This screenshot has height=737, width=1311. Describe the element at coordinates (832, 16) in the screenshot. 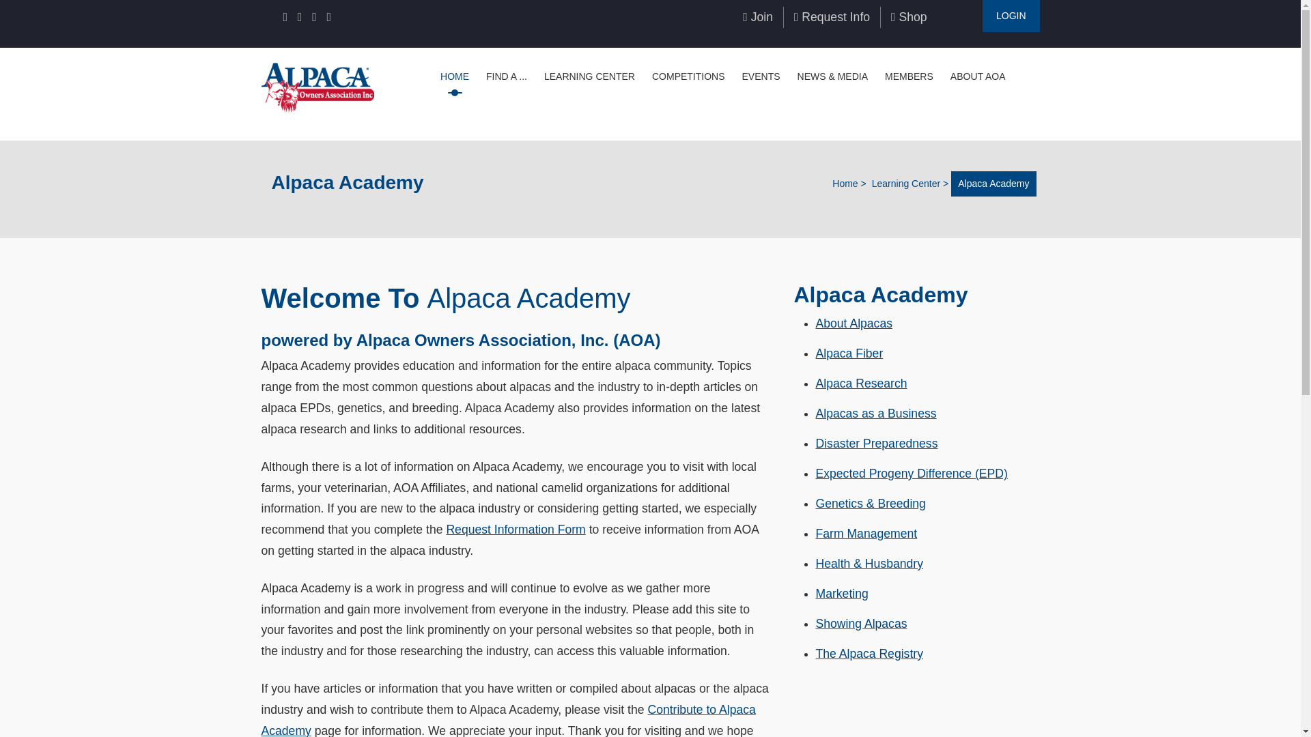

I see `Request Info` at that location.